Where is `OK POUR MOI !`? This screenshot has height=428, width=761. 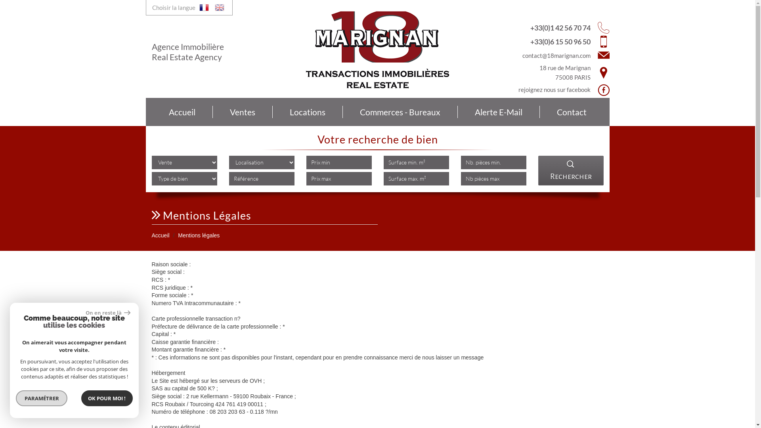 OK POUR MOI ! is located at coordinates (107, 398).